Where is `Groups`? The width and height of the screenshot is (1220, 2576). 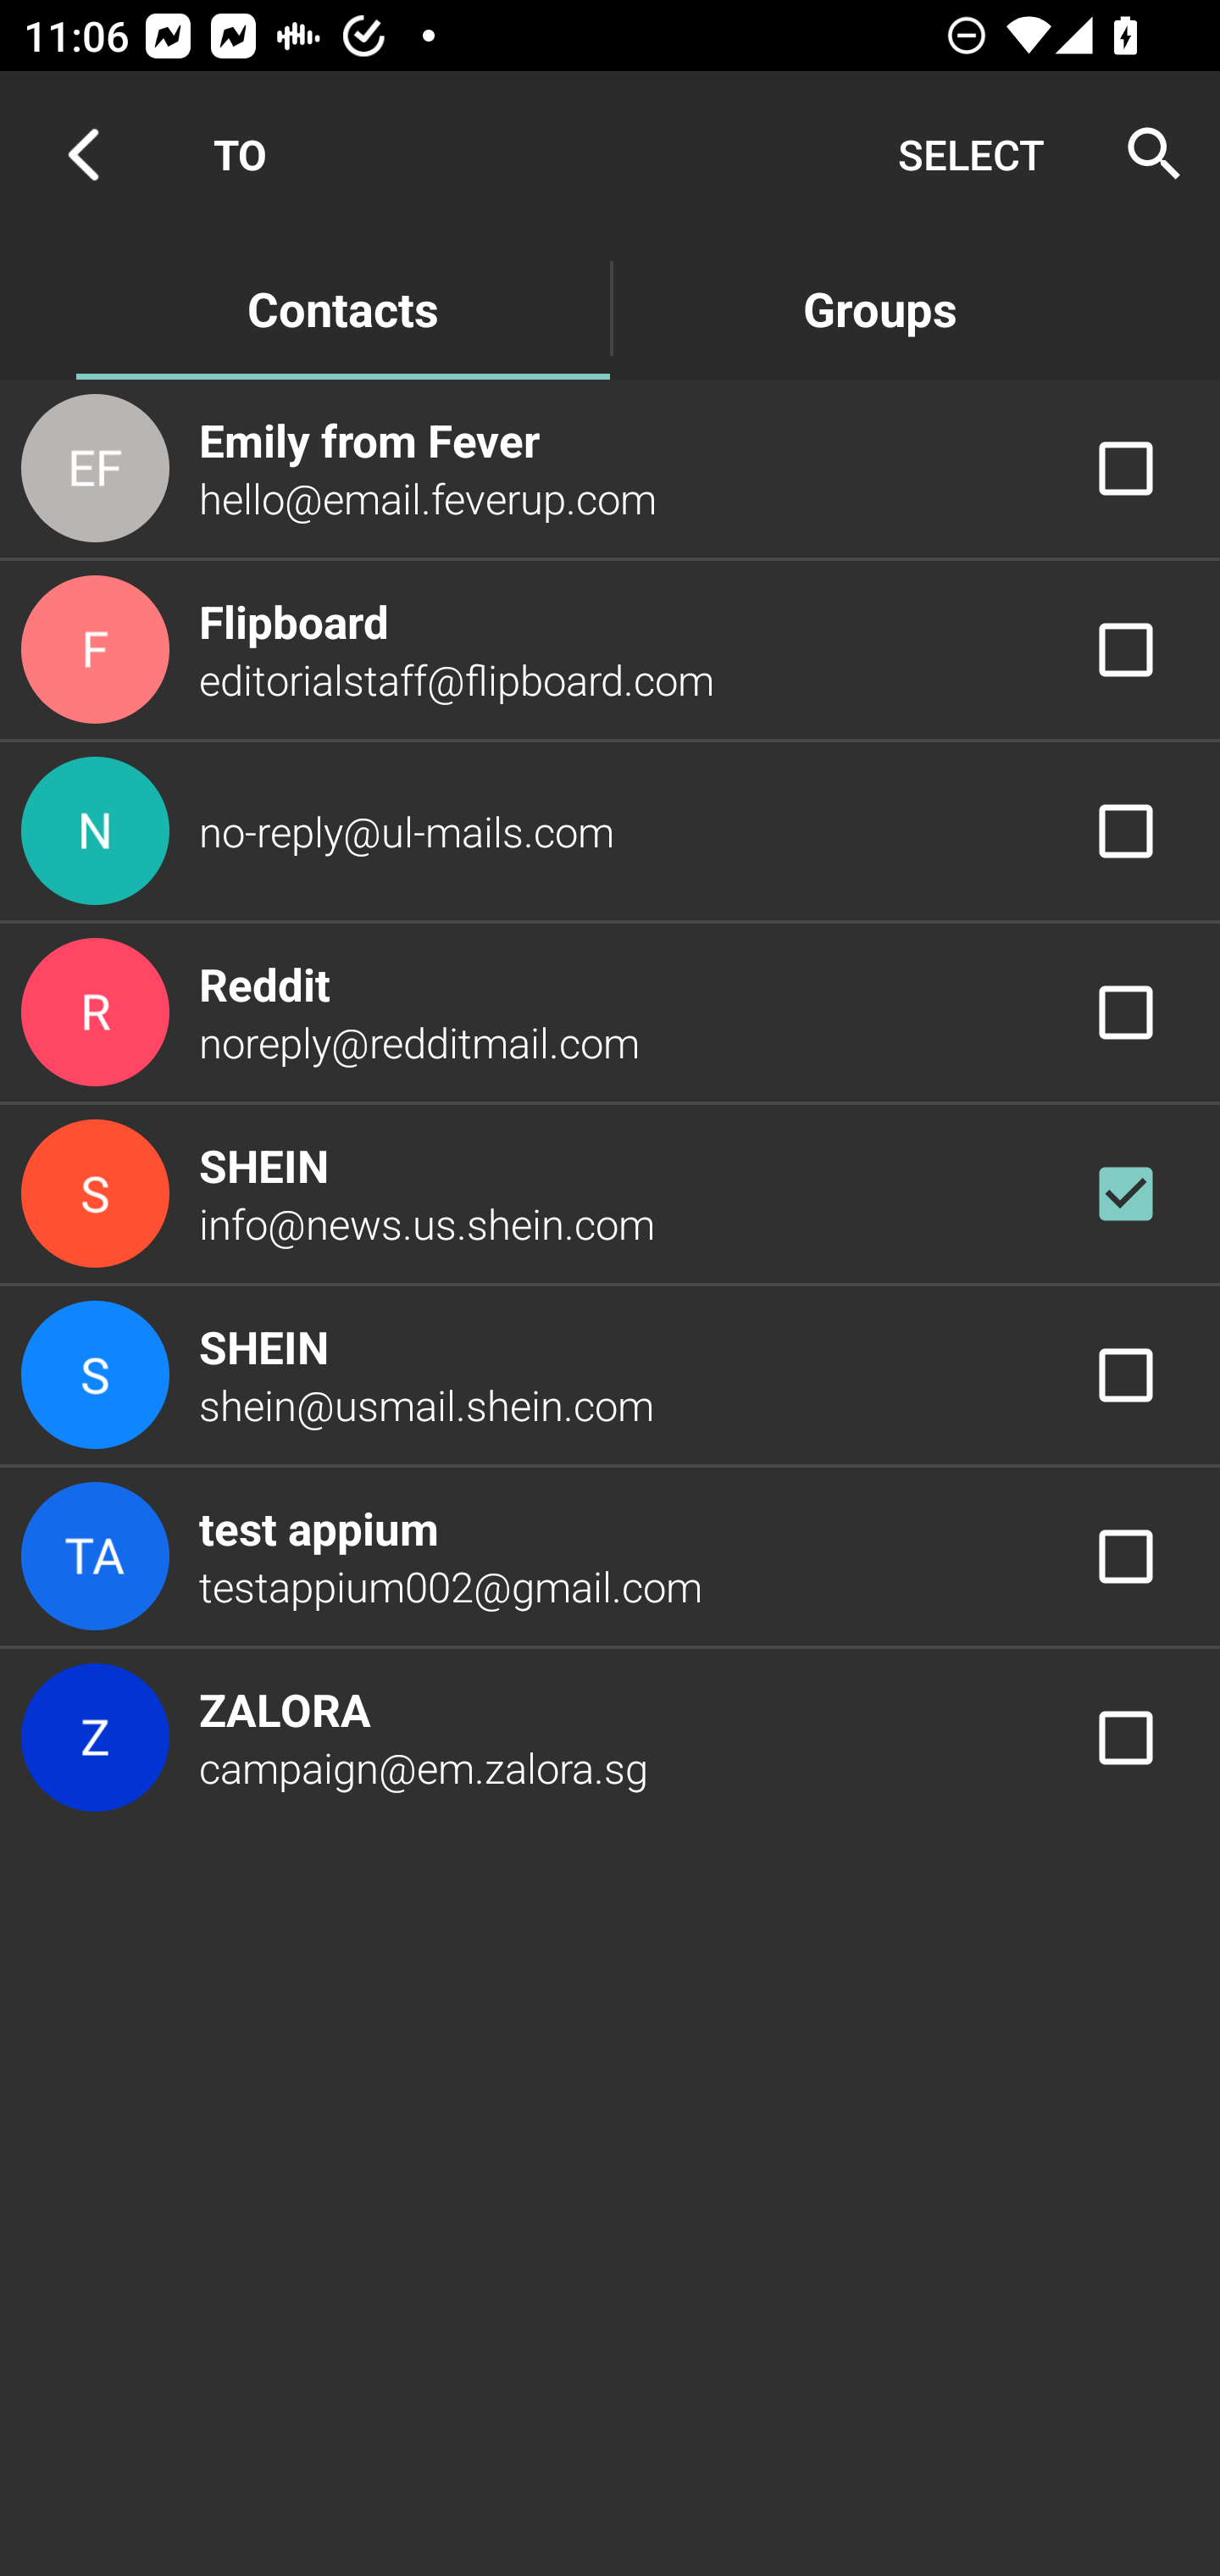 Groups is located at coordinates (879, 307).